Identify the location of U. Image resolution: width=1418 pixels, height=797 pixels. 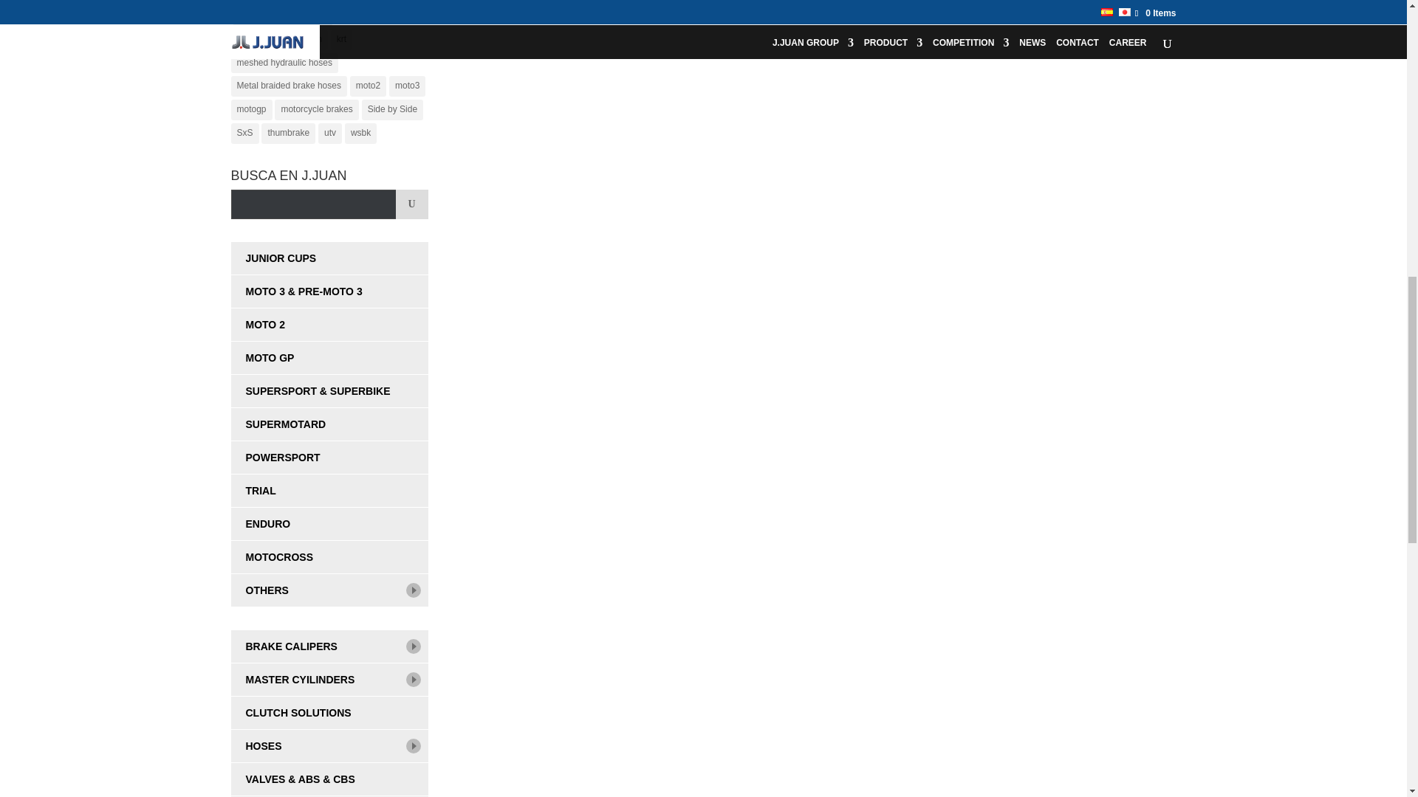
(411, 204).